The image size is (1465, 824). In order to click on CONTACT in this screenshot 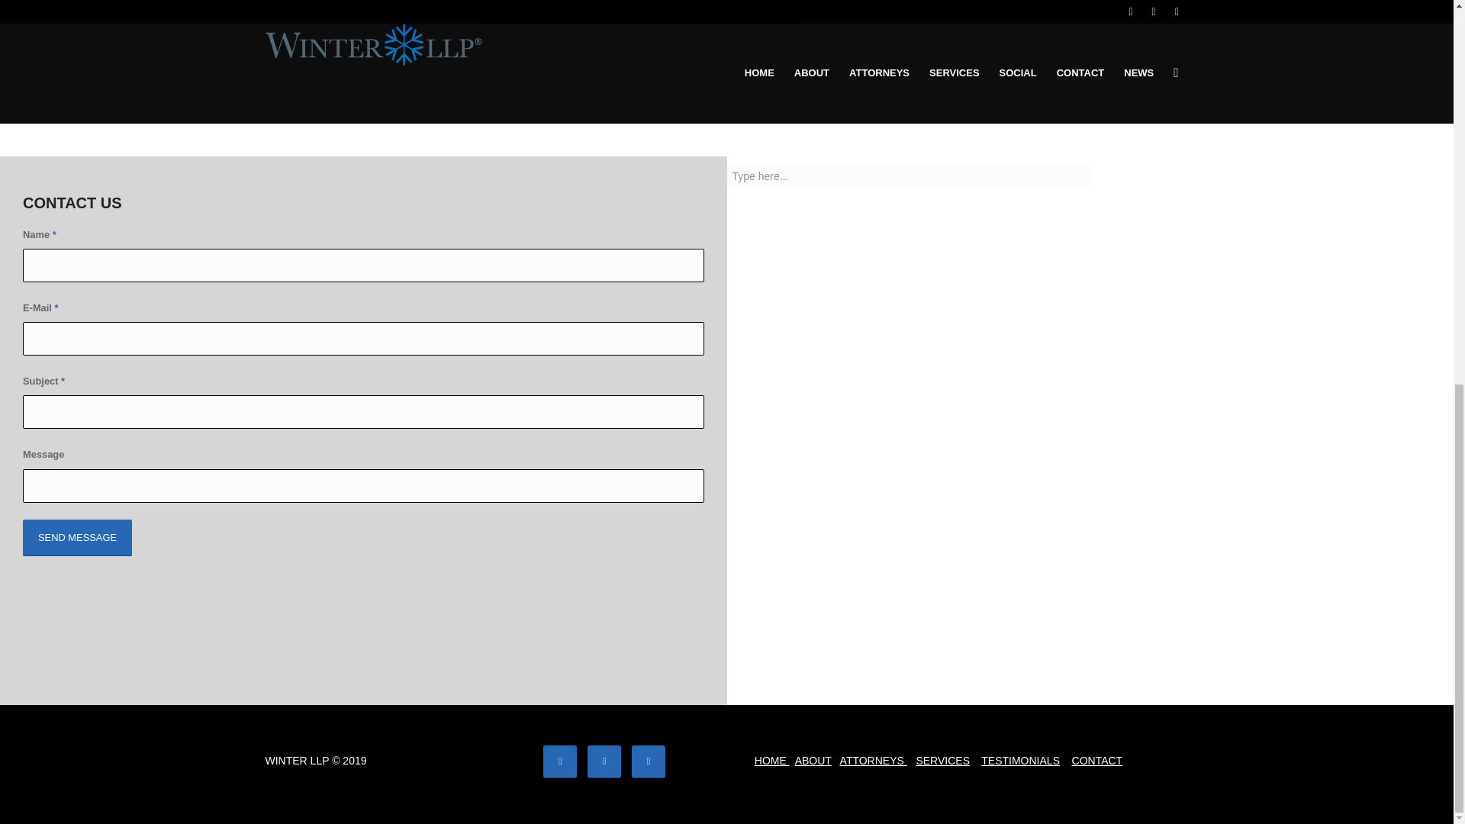, I will do `click(1097, 761)`.